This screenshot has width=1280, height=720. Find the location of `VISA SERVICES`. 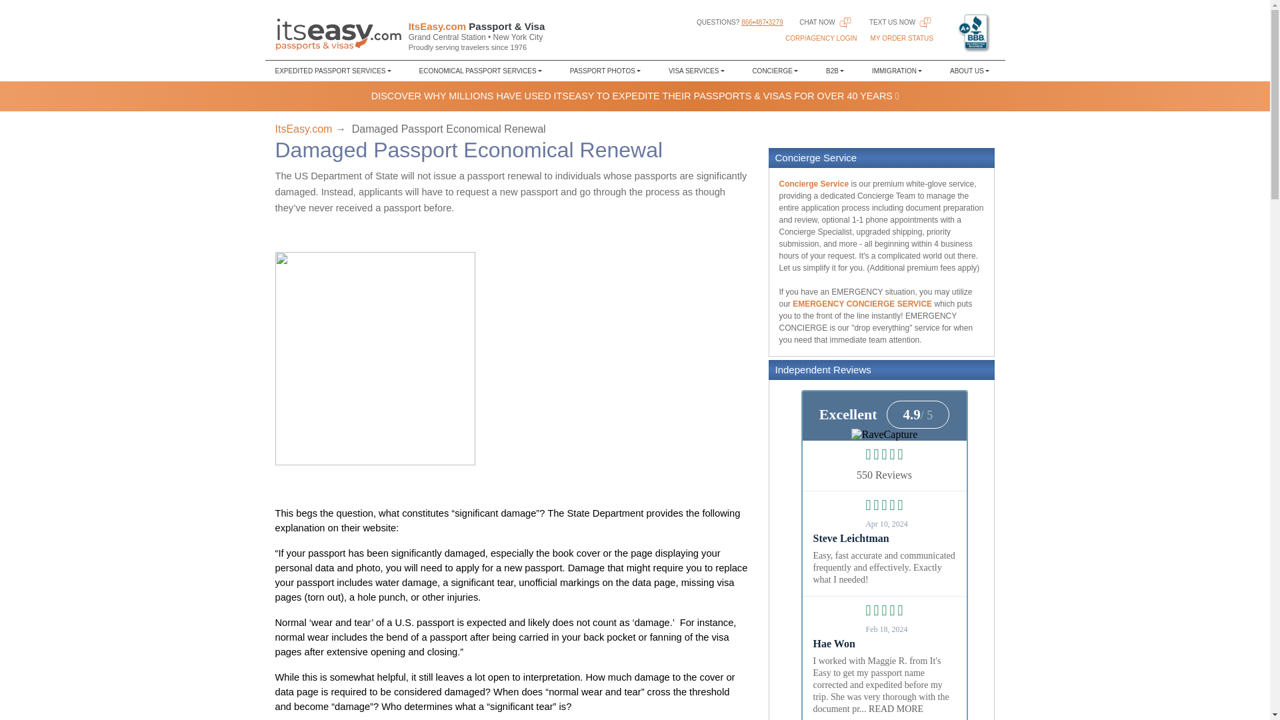

VISA SERVICES is located at coordinates (696, 71).